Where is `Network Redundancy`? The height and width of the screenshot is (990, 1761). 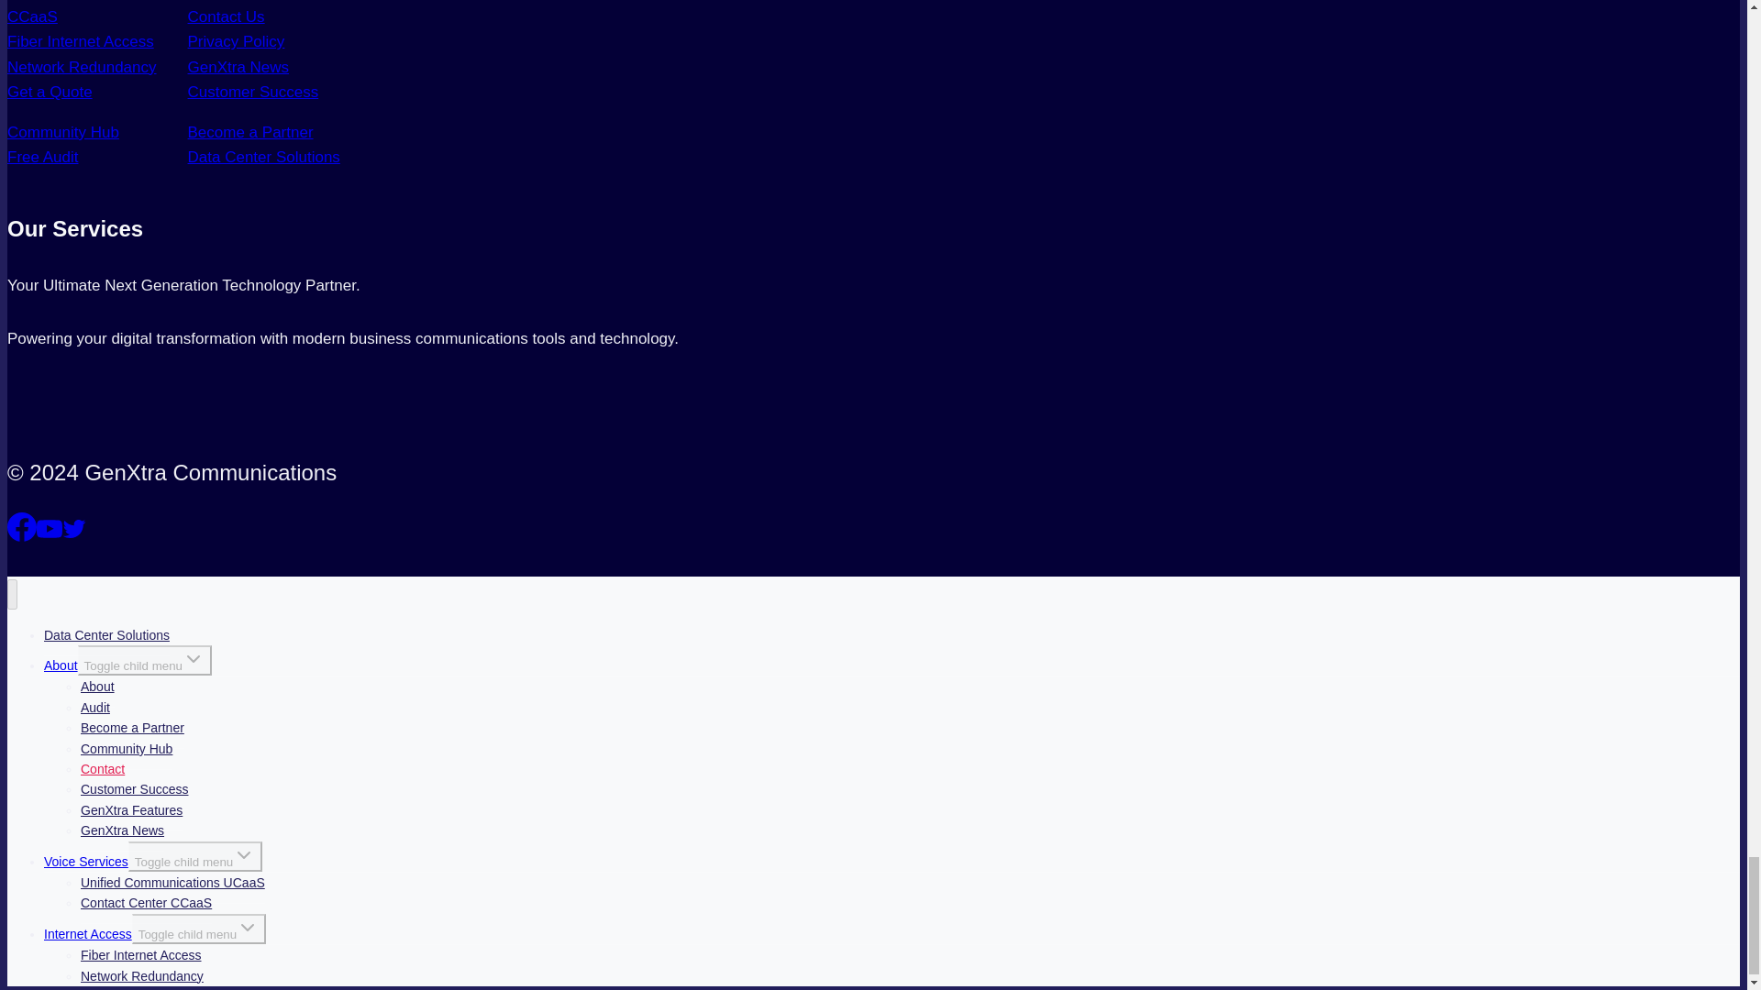
Network Redundancy is located at coordinates (81, 67).